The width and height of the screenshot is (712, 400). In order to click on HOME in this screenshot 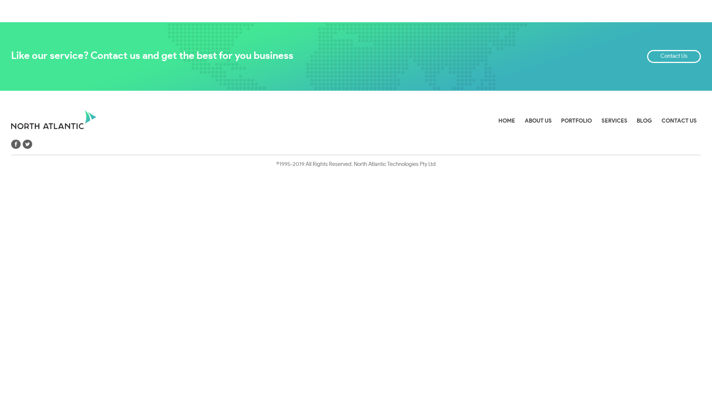, I will do `click(507, 121)`.